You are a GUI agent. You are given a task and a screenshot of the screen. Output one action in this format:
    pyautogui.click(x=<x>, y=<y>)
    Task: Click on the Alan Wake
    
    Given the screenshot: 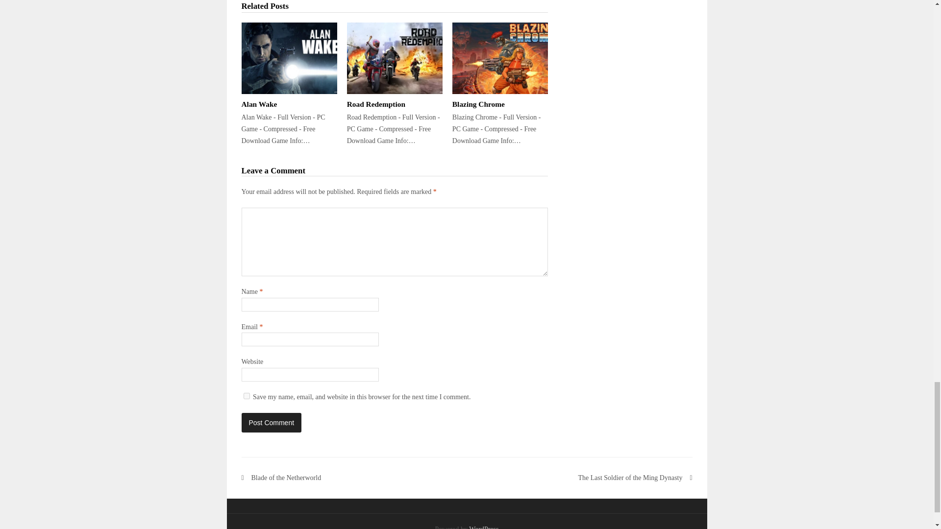 What is the action you would take?
    pyautogui.click(x=259, y=104)
    